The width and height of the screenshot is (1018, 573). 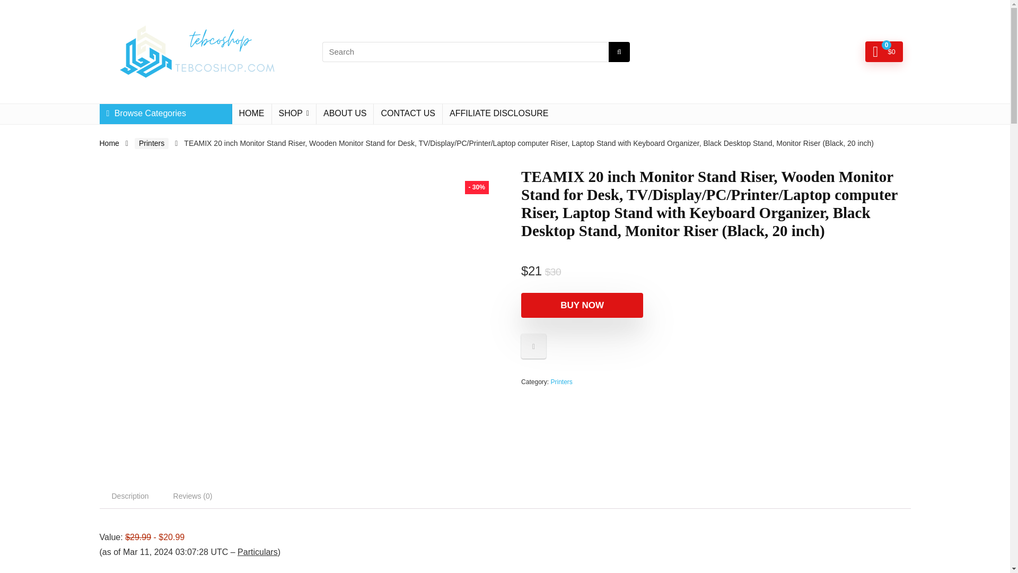 What do you see at coordinates (582, 305) in the screenshot?
I see `BUY NOW` at bounding box center [582, 305].